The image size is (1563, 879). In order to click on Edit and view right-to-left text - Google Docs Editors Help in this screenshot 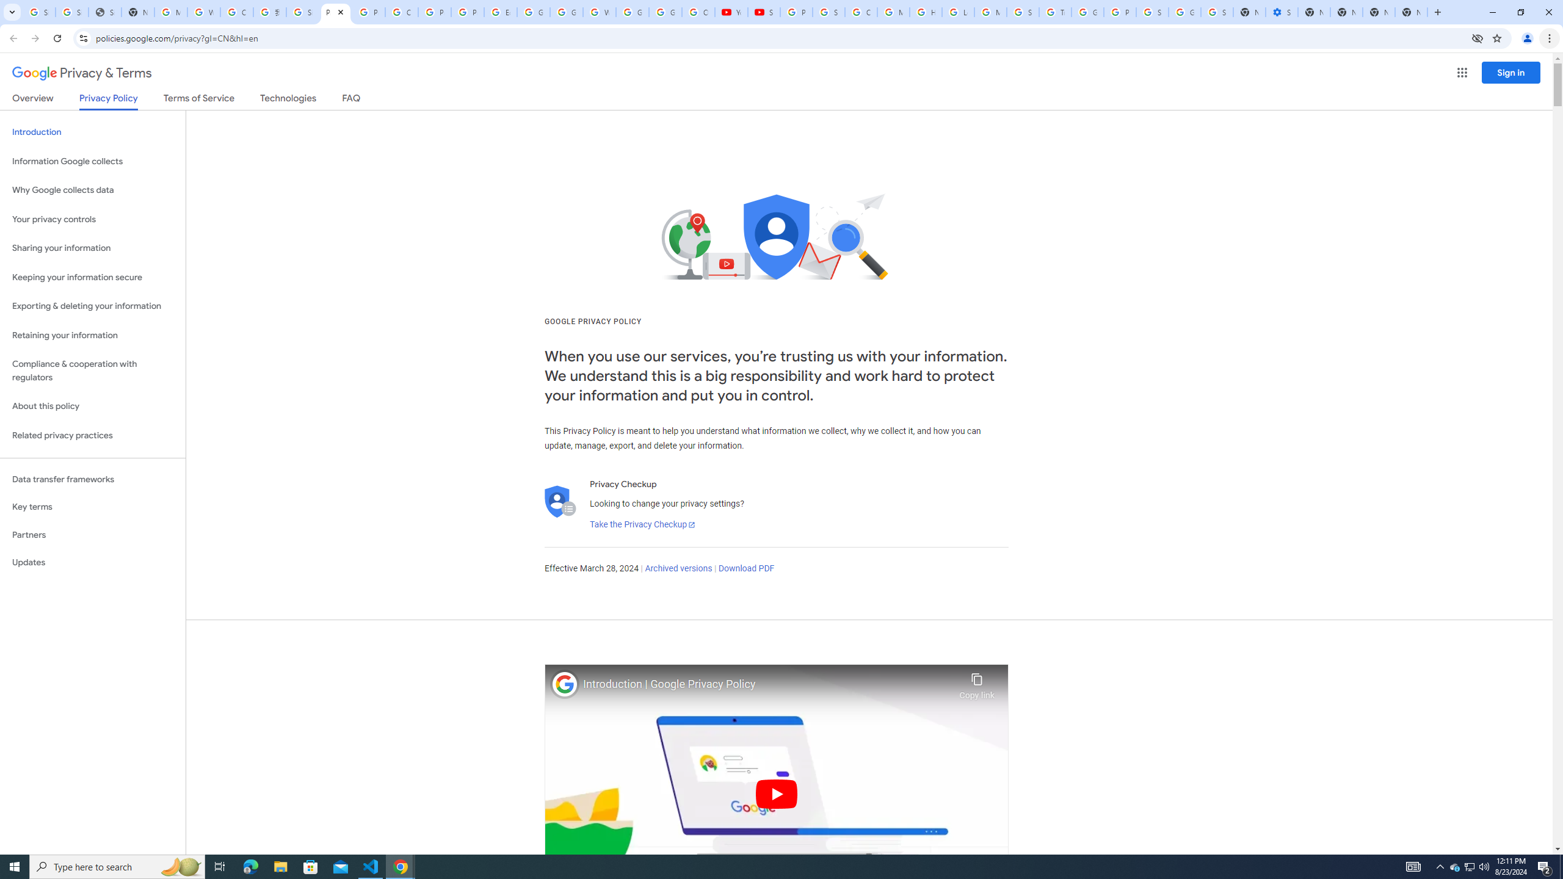, I will do `click(500, 12)`.